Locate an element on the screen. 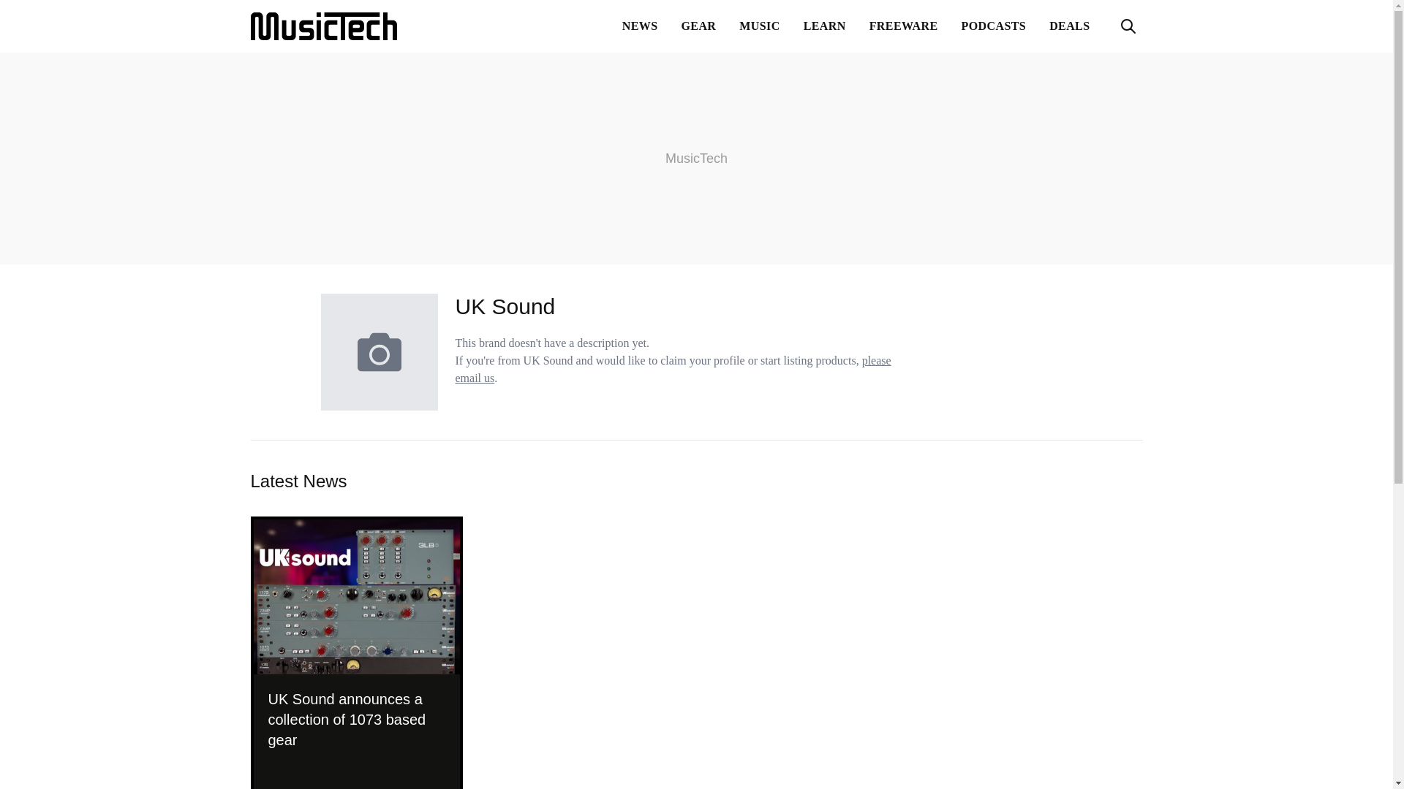 This screenshot has height=789, width=1404. MUSIC is located at coordinates (759, 26).